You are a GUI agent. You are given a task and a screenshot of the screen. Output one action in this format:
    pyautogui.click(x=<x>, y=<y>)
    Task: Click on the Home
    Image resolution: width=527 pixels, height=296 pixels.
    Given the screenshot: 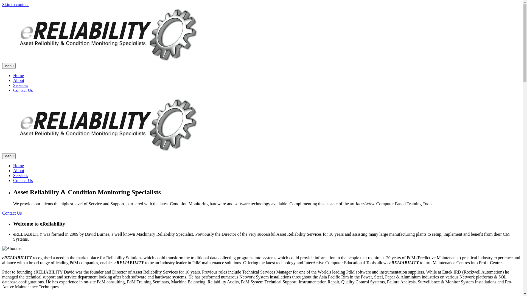 What is the action you would take?
    pyautogui.click(x=19, y=166)
    